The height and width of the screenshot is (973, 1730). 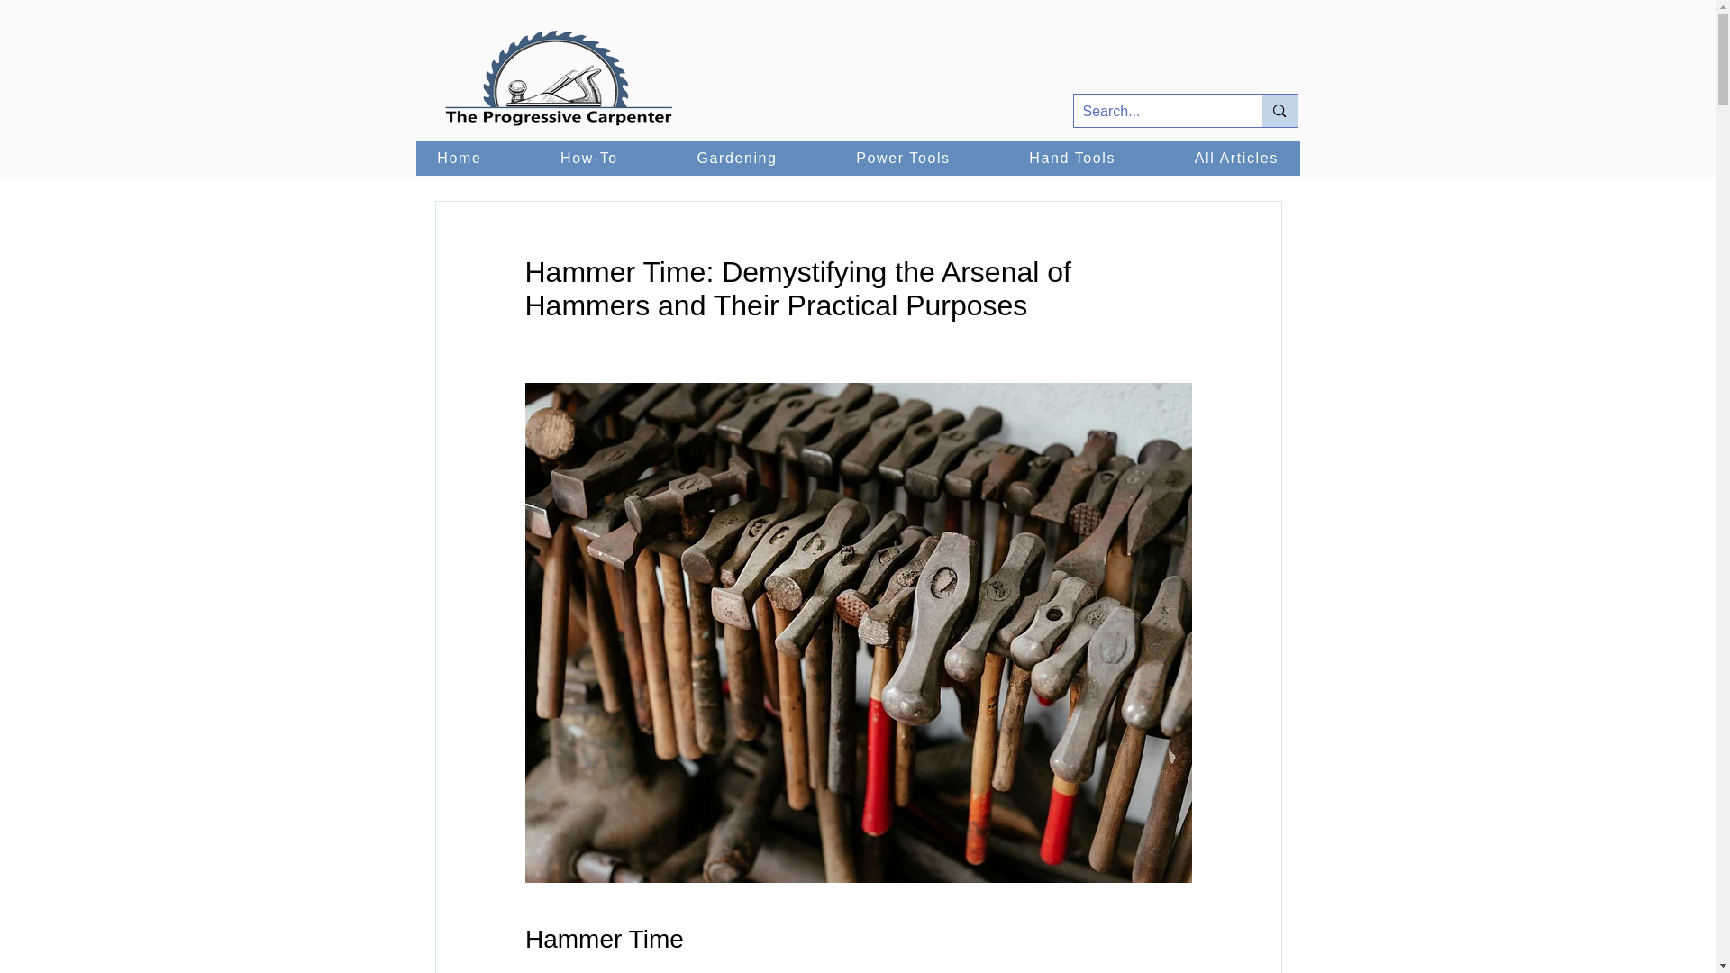 What do you see at coordinates (460, 158) in the screenshot?
I see `Home` at bounding box center [460, 158].